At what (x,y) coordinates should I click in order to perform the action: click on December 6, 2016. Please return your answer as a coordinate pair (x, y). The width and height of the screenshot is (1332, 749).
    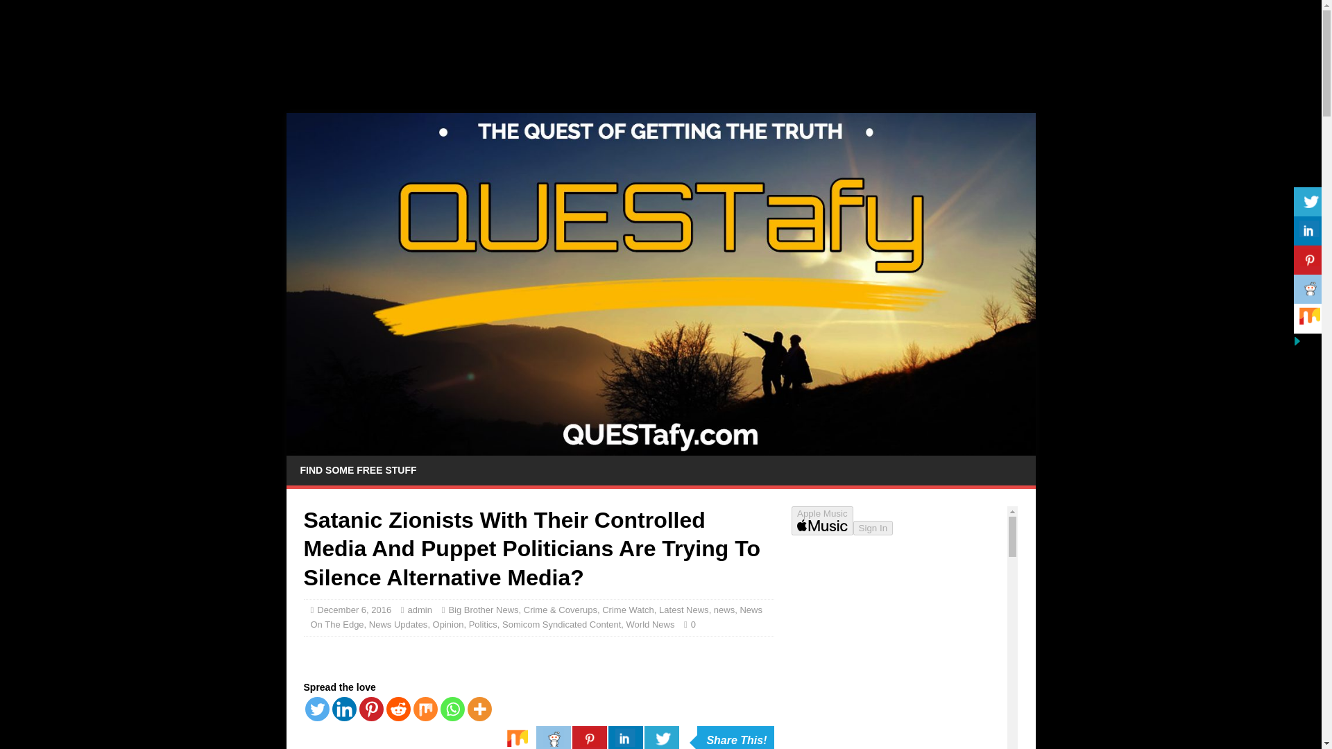
    Looking at the image, I should click on (354, 609).